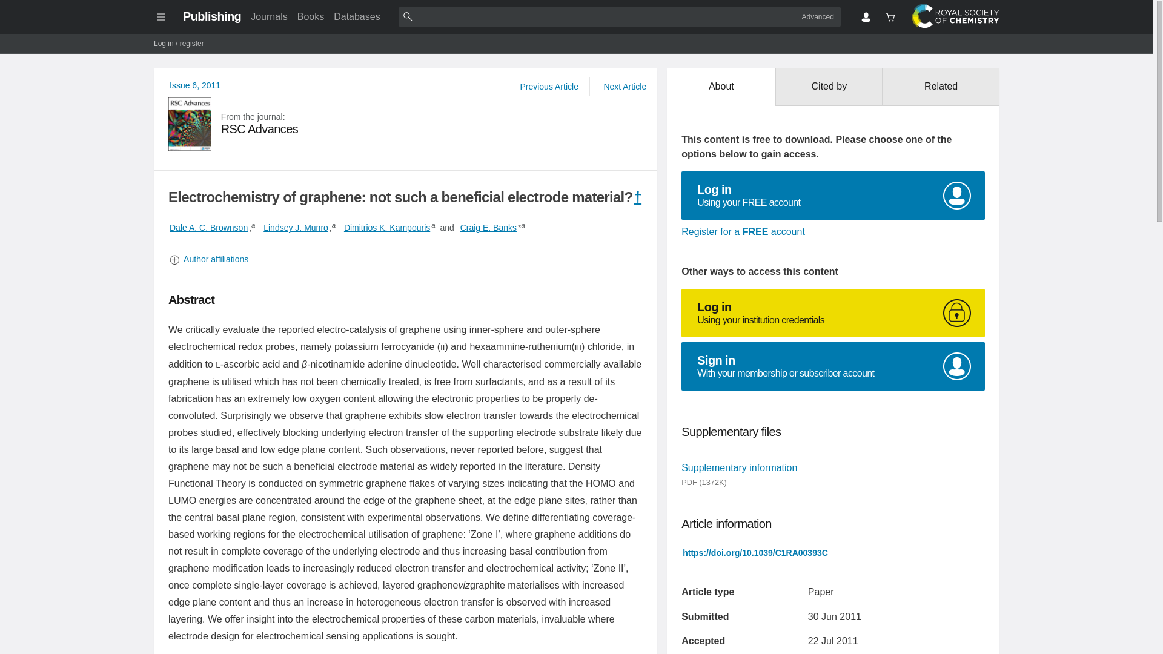 This screenshot has width=1163, height=654. What do you see at coordinates (406, 124) in the screenshot?
I see `About` at bounding box center [406, 124].